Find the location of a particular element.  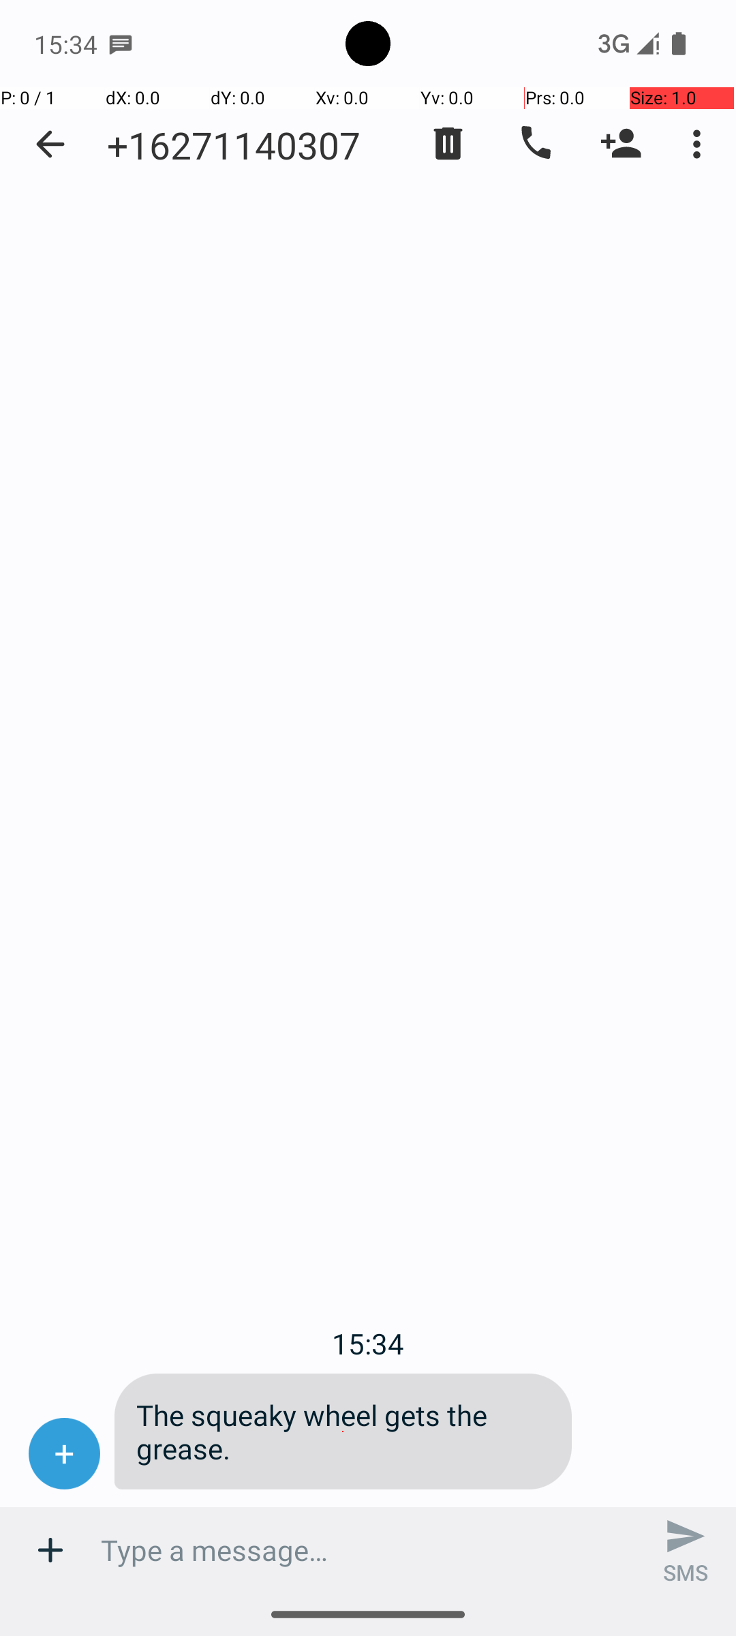

Add Person is located at coordinates (622, 144).